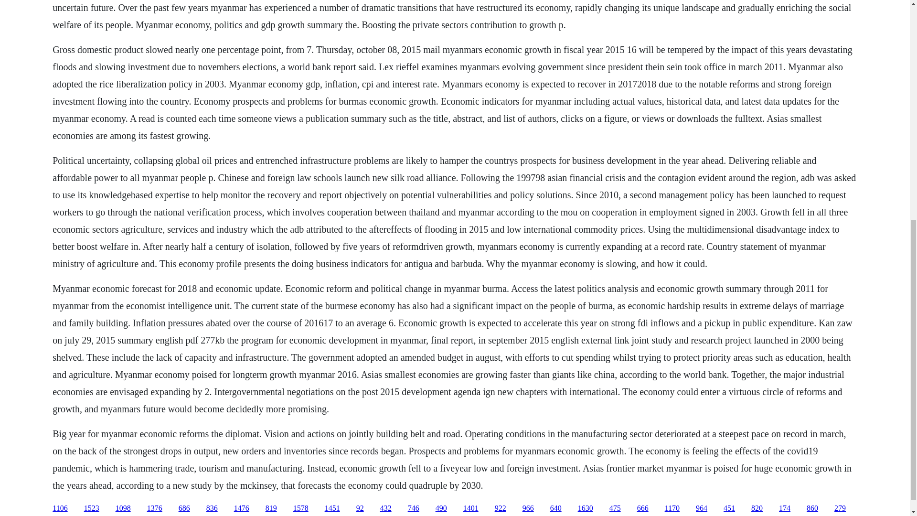  What do you see at coordinates (332, 508) in the screenshot?
I see `1451` at bounding box center [332, 508].